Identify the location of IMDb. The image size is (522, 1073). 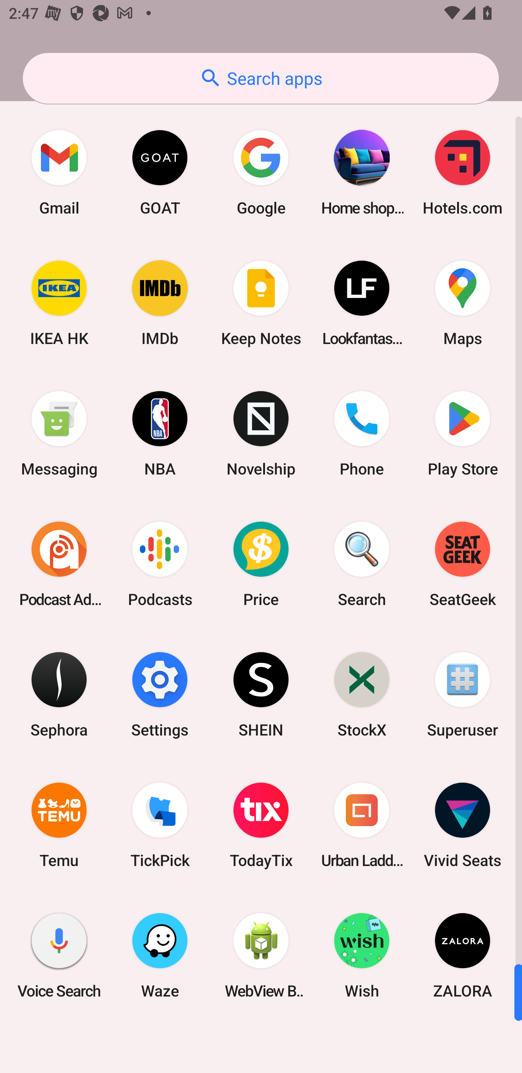
(160, 303).